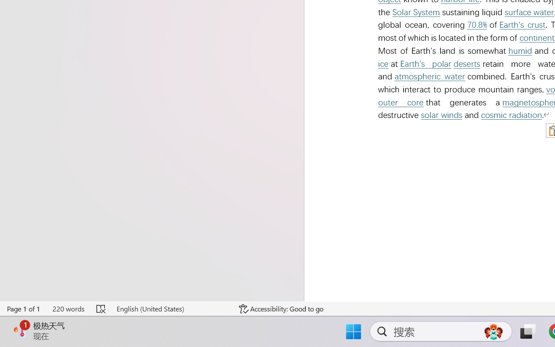 This screenshot has width=555, height=347. I want to click on deserts, so click(467, 64).